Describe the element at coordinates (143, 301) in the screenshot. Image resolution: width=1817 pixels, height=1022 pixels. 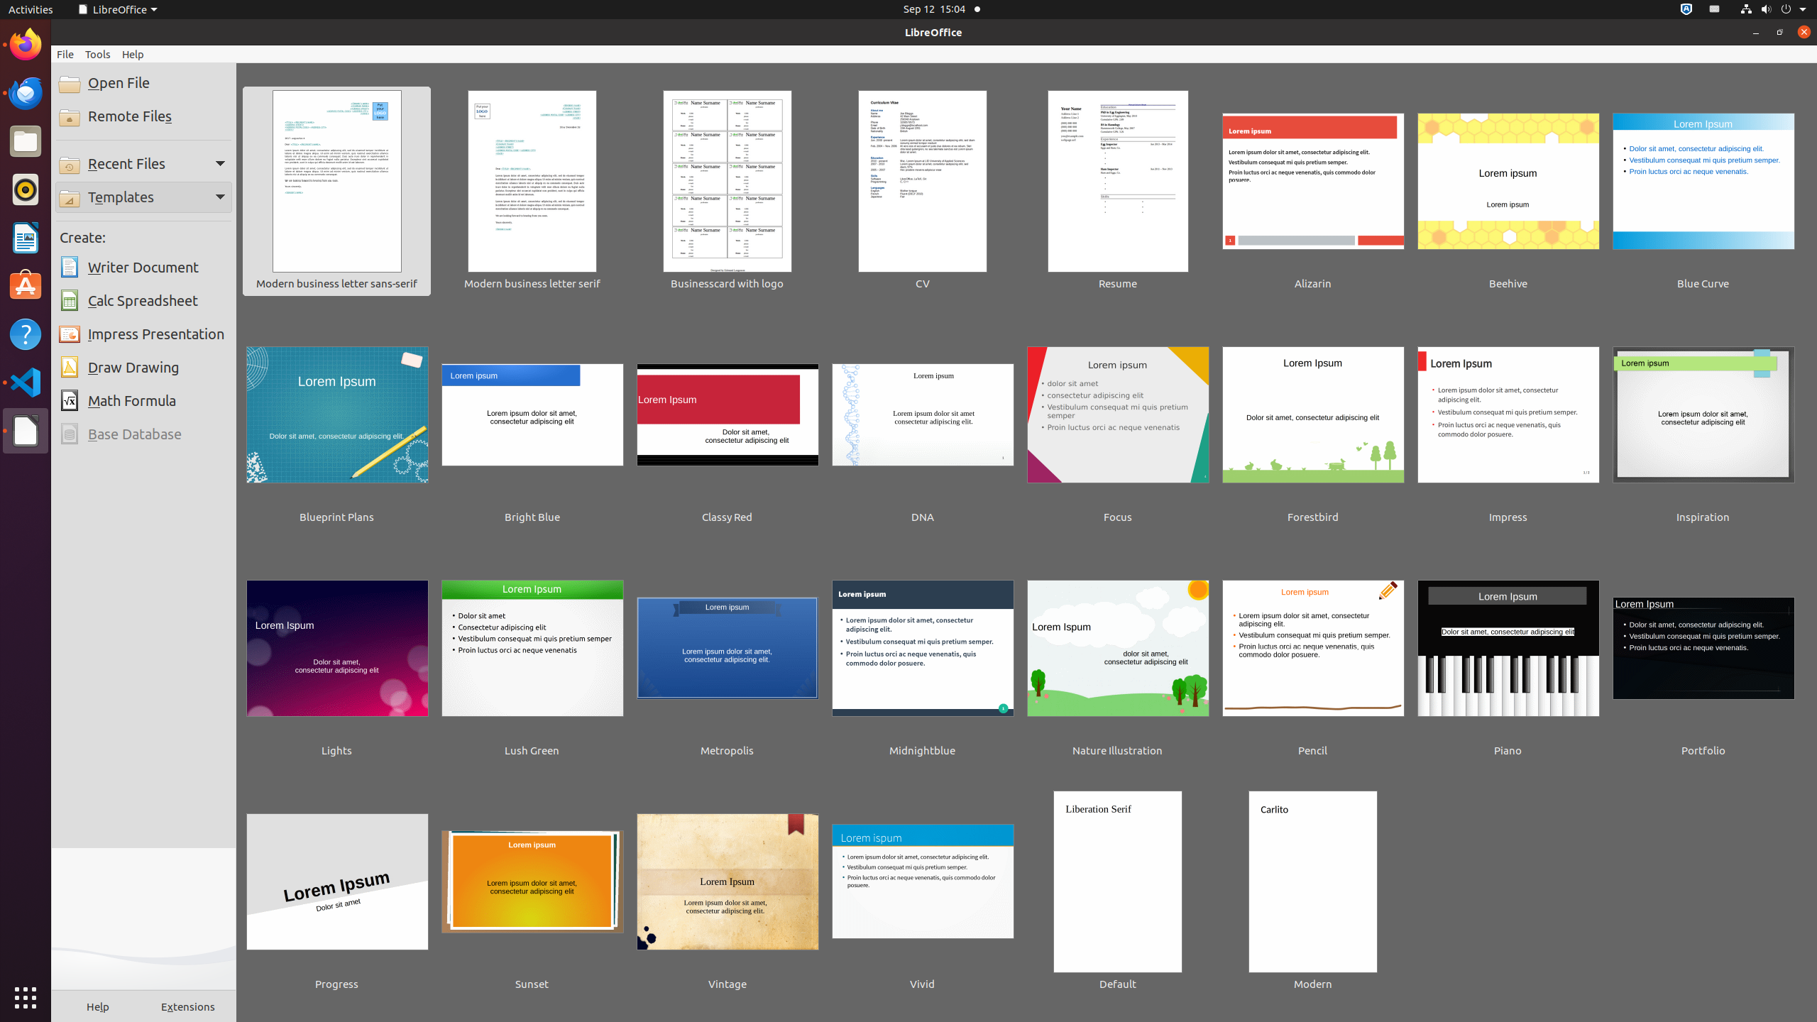
I see `Calc Spreadsheet` at that location.